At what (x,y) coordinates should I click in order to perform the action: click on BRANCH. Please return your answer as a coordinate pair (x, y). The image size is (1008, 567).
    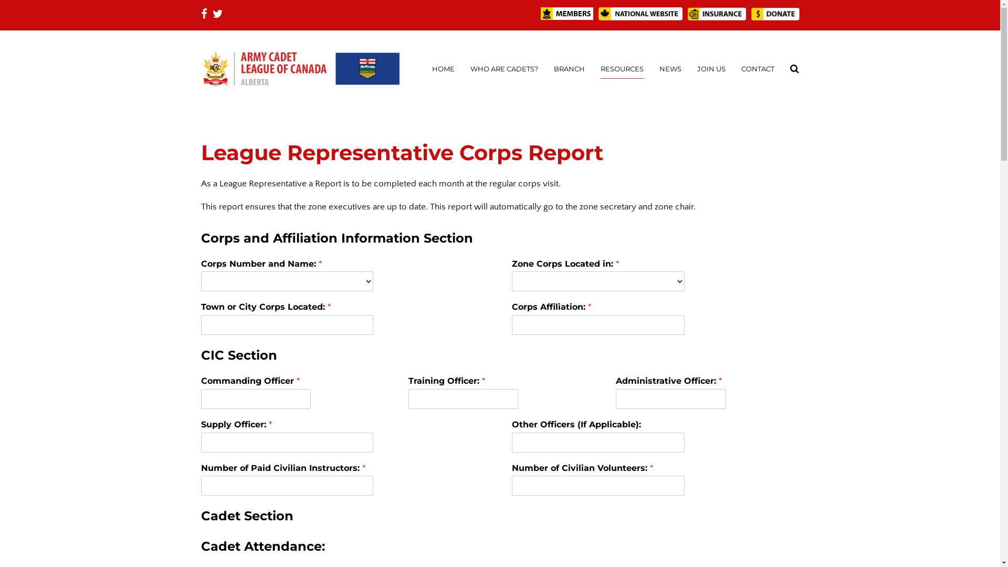
    Looking at the image, I should click on (569, 69).